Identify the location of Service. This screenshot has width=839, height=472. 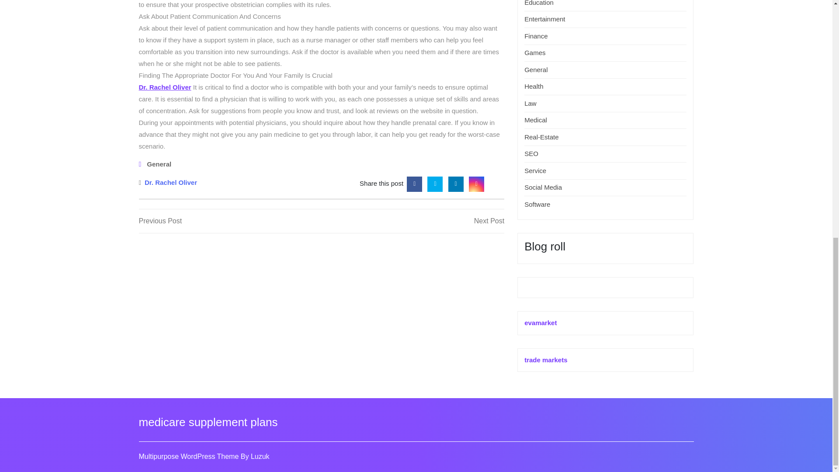
(536, 70).